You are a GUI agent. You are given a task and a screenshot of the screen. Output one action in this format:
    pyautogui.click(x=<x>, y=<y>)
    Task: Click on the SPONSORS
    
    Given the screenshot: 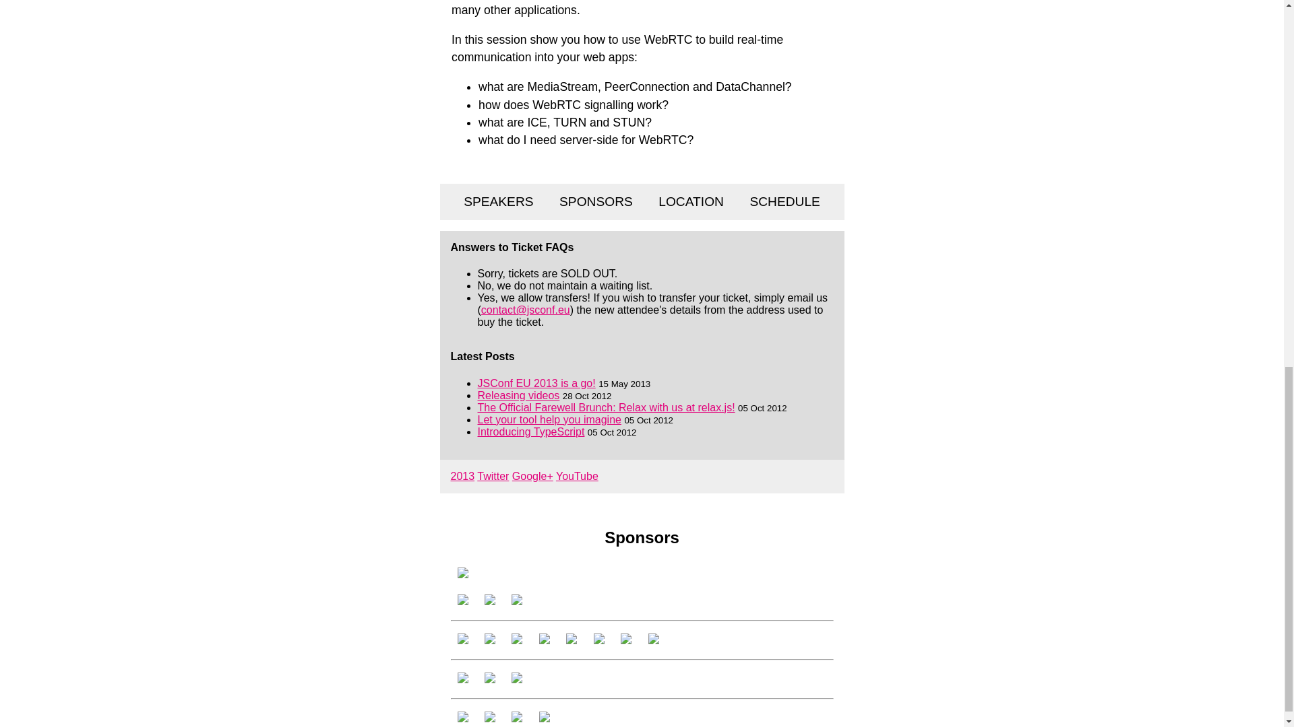 What is the action you would take?
    pyautogui.click(x=596, y=201)
    